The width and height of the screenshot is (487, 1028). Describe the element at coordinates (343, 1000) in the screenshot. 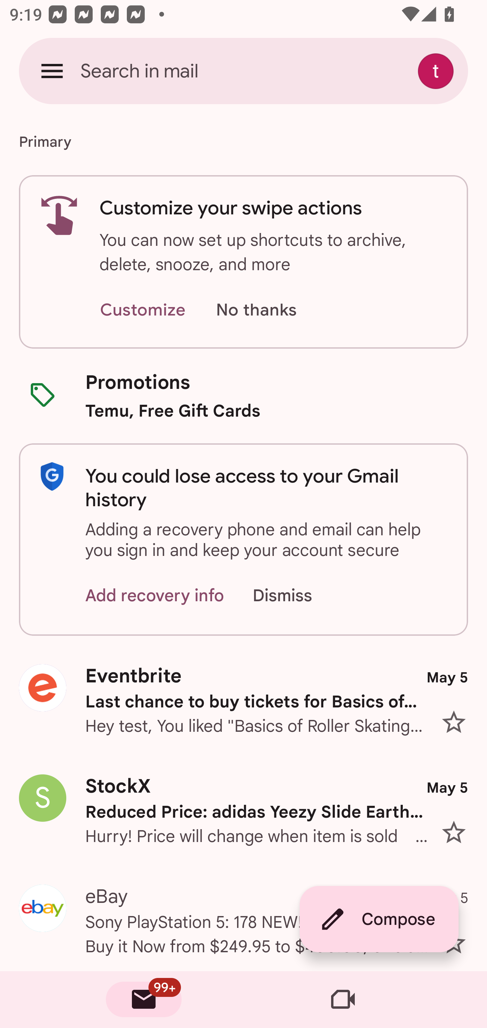

I see `Meet` at that location.